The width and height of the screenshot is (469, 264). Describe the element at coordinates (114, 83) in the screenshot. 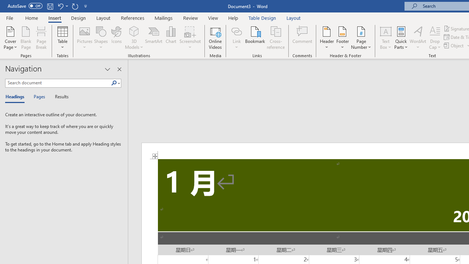

I see `Class: NetUIImage` at that location.